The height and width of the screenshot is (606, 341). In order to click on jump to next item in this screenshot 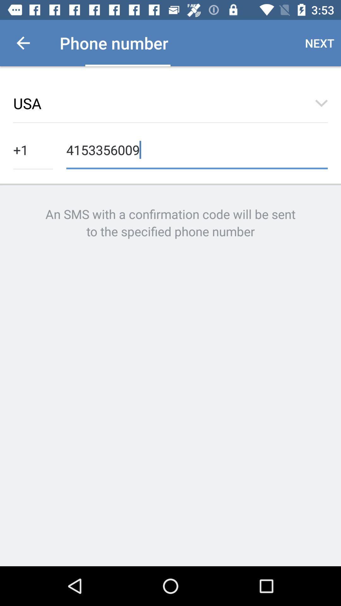, I will do `click(320, 43)`.